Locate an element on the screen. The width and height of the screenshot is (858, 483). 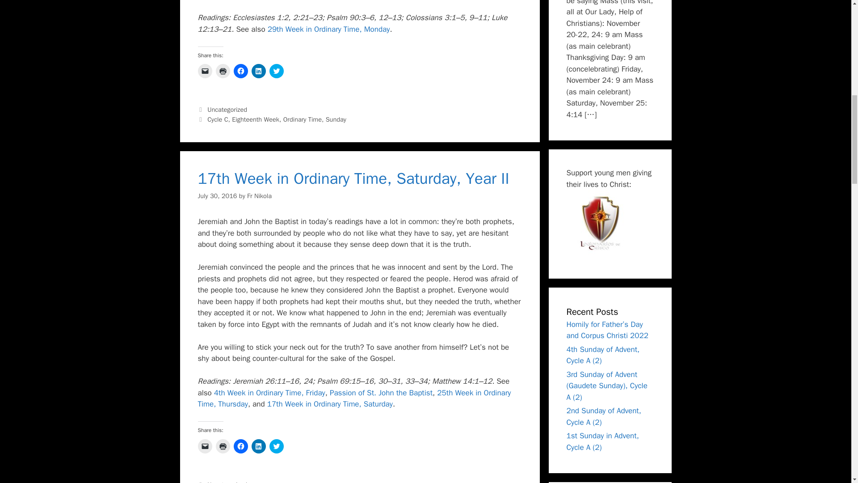
17th Week in Ordinary Time, Saturday, Year II is located at coordinates (353, 178).